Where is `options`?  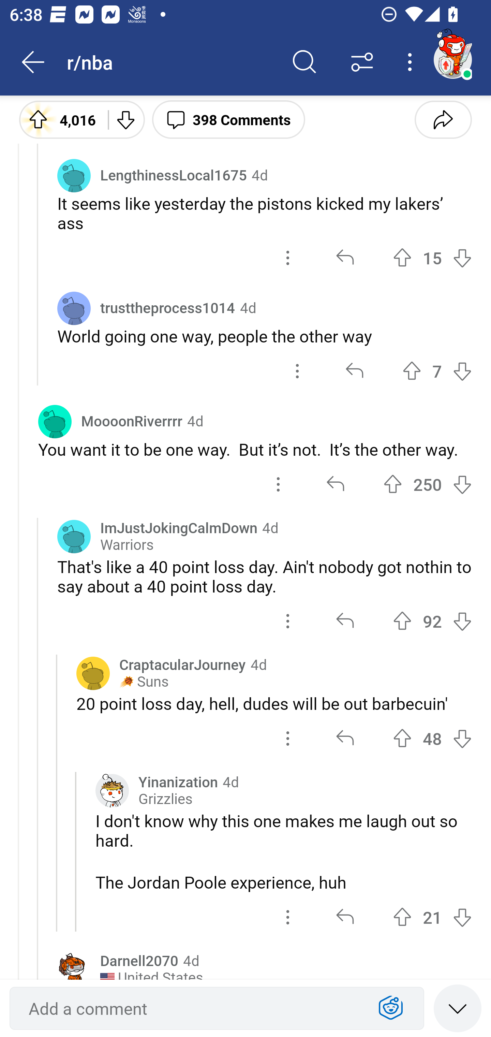 options is located at coordinates (288, 738).